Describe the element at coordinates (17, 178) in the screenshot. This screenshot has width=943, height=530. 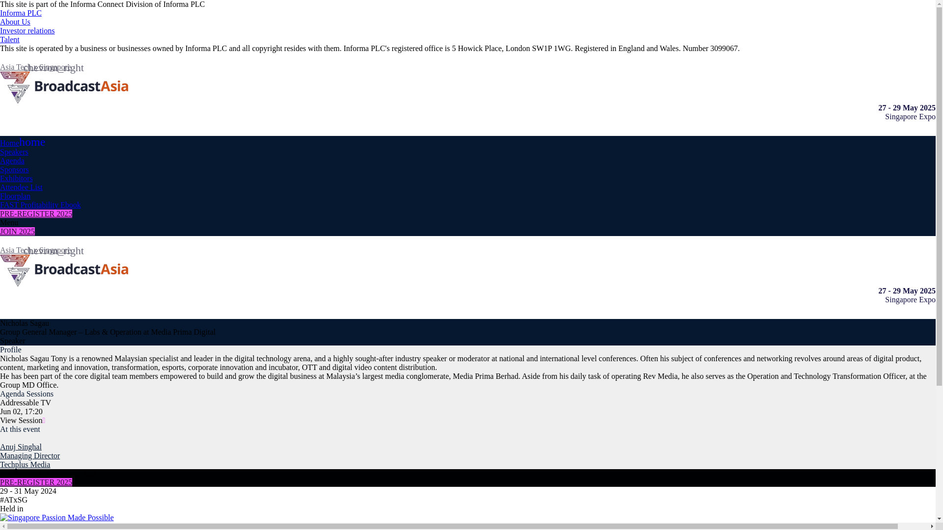
I see `Exhibitors` at that location.